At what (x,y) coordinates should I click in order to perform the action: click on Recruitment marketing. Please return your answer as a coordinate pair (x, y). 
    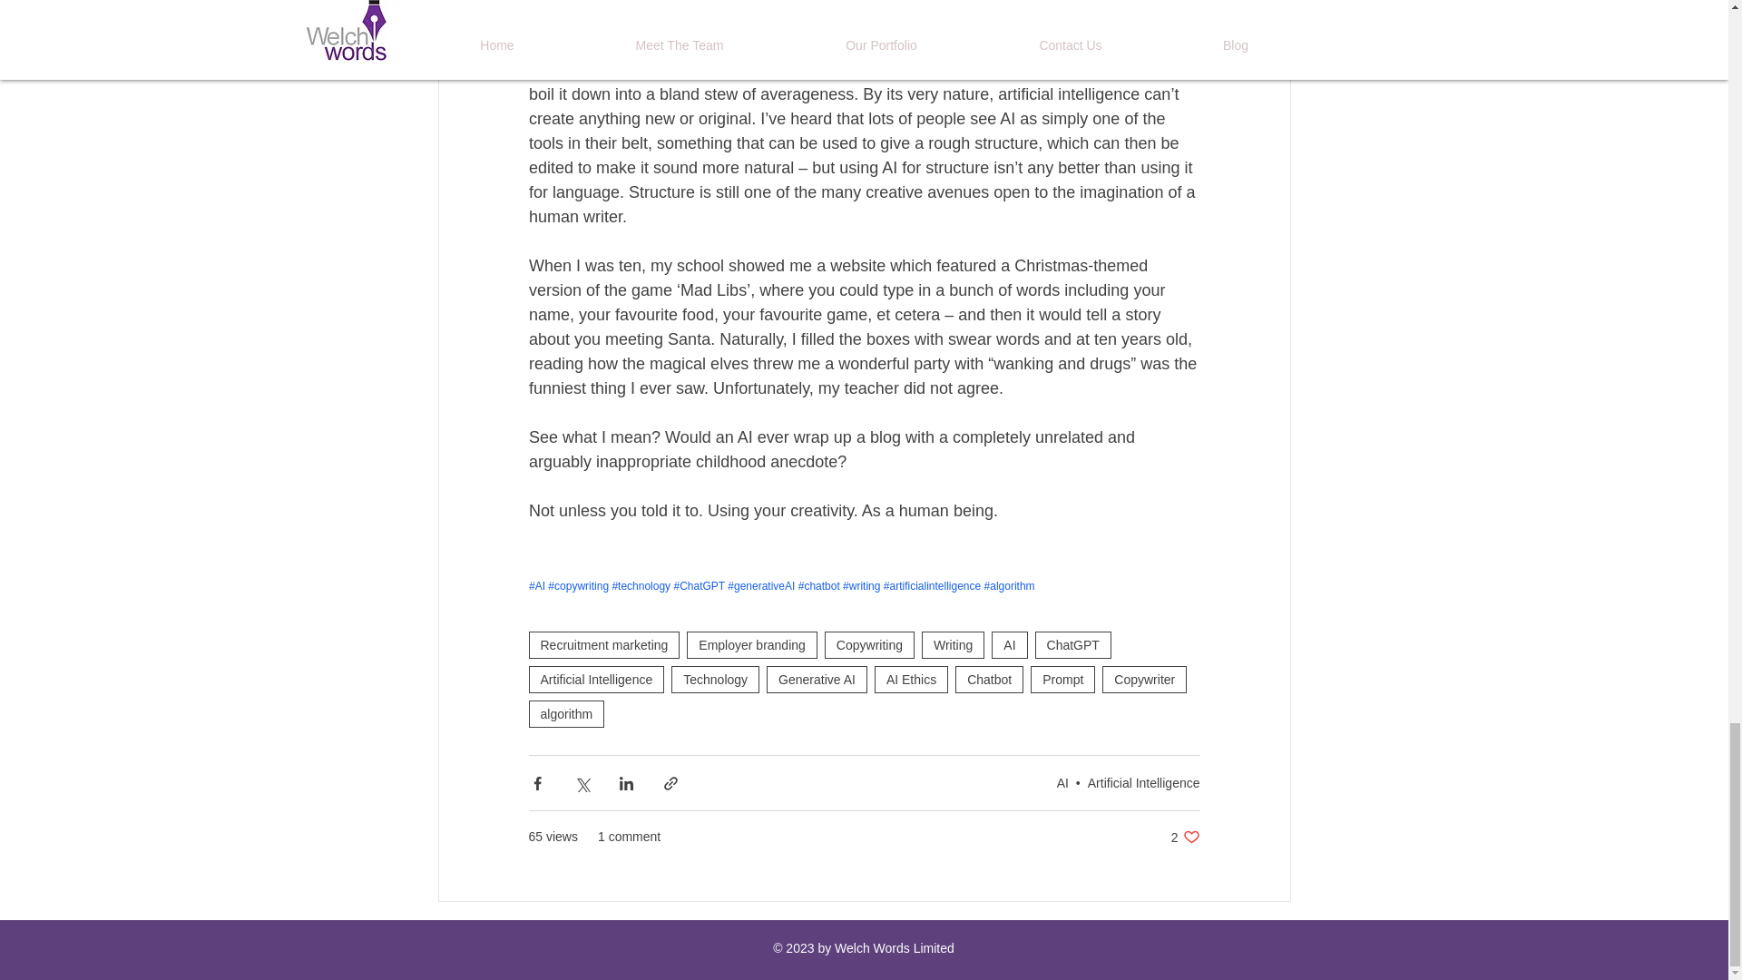
    Looking at the image, I should click on (602, 644).